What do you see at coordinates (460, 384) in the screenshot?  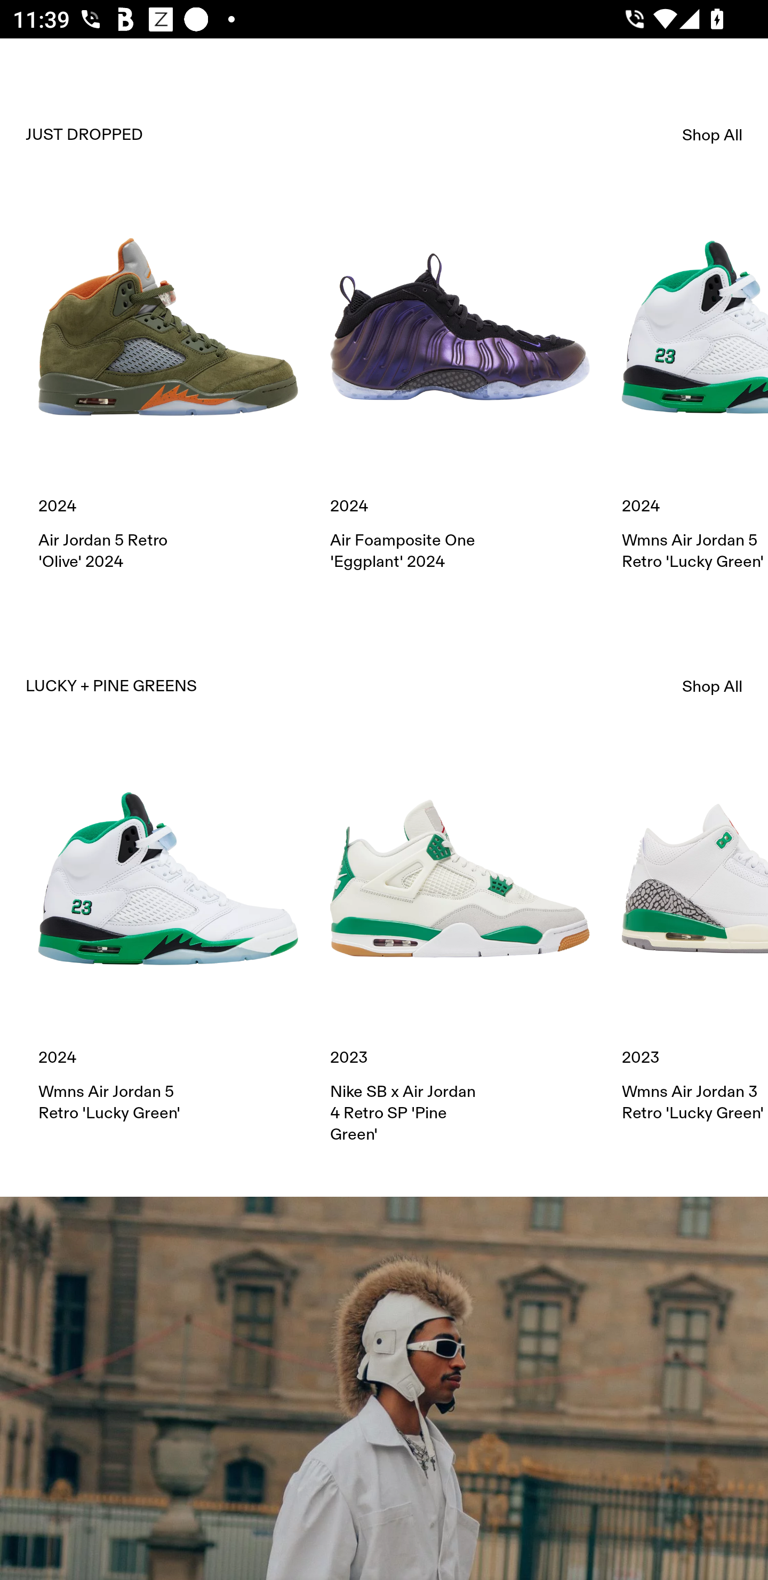 I see `2024 Air Foamposite One 'Eggplant' 2024` at bounding box center [460, 384].